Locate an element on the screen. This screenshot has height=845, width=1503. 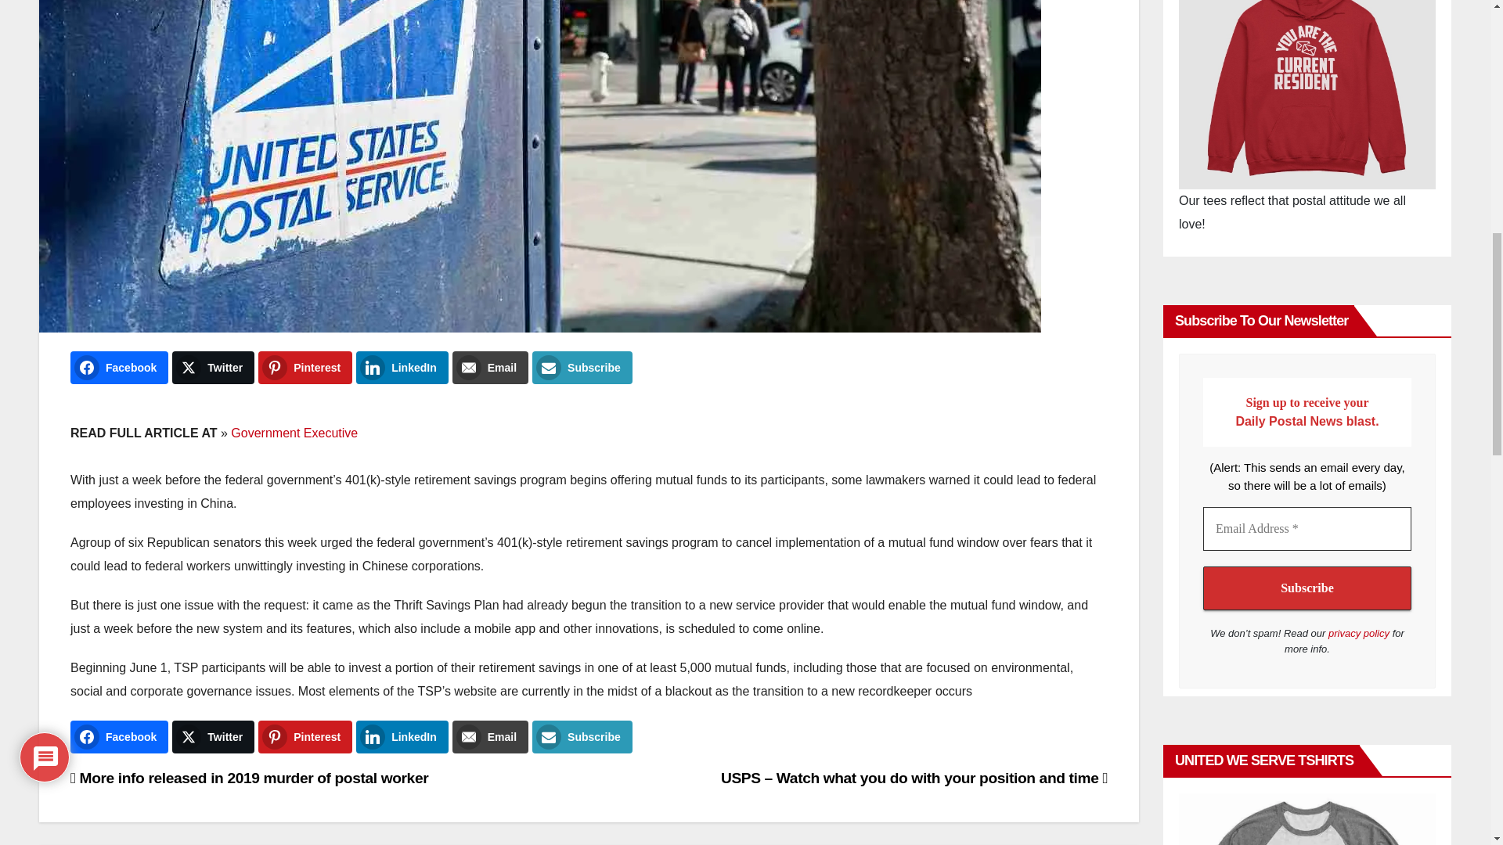
LinkedIn is located at coordinates (402, 368).